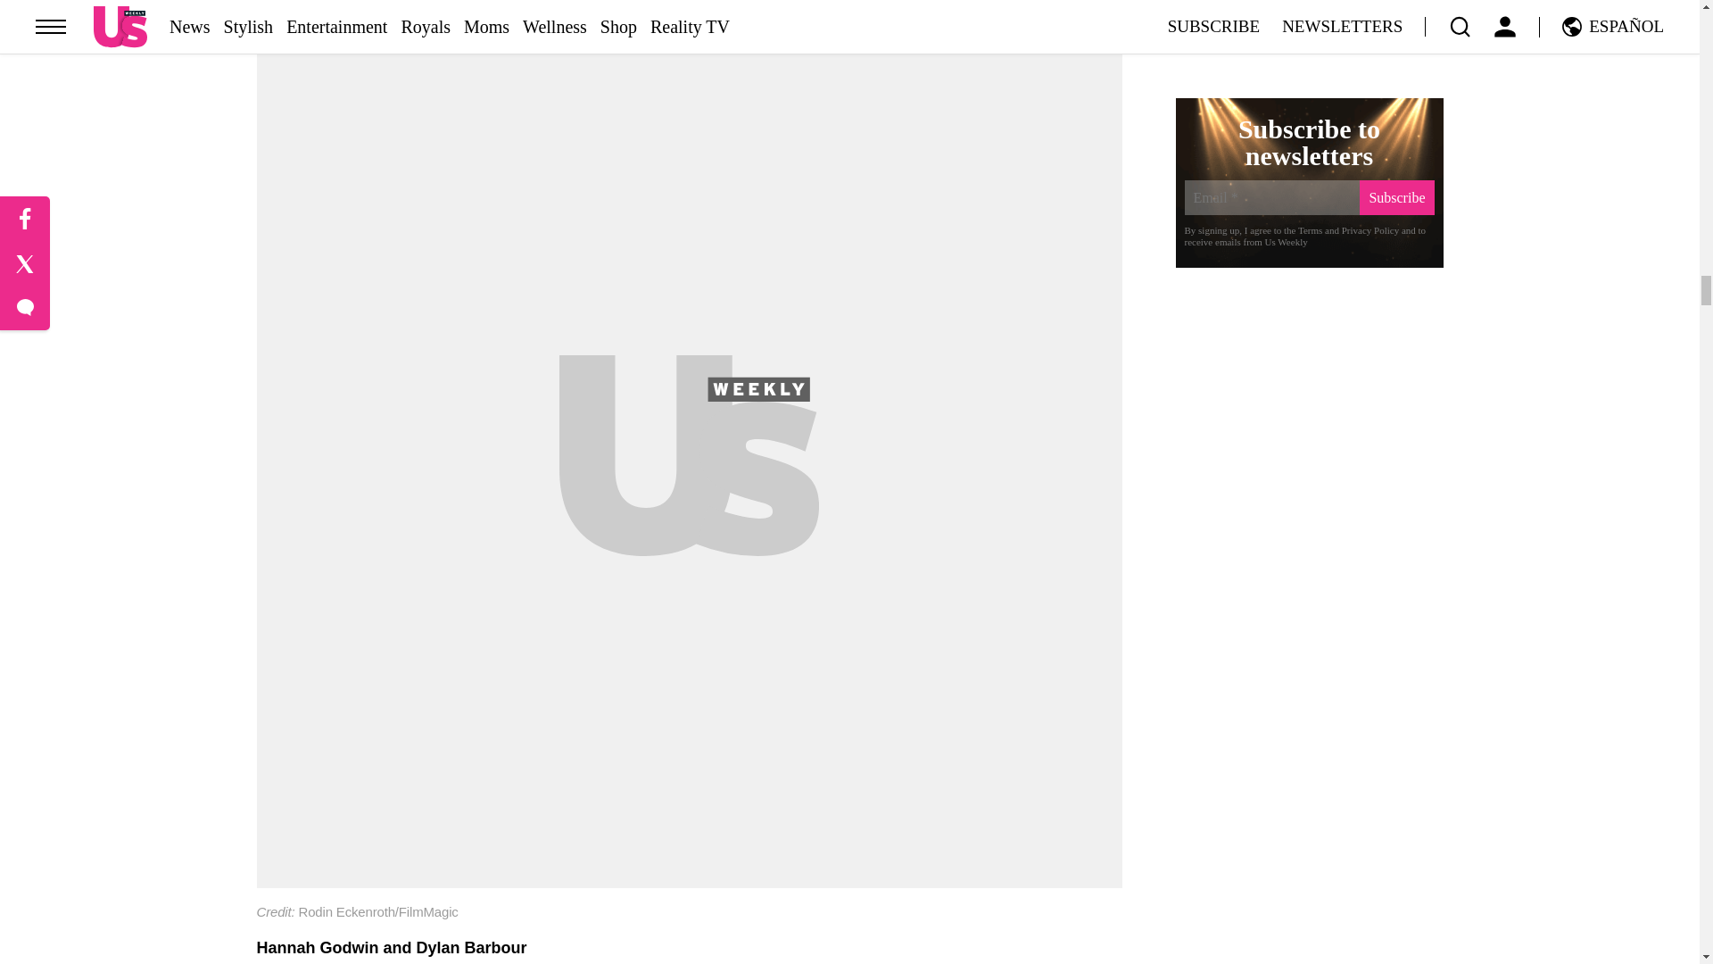 The image size is (1713, 964). Describe the element at coordinates (689, 32) in the screenshot. I see `Dean Unglert and Caelynn Miller-Keyes` at that location.